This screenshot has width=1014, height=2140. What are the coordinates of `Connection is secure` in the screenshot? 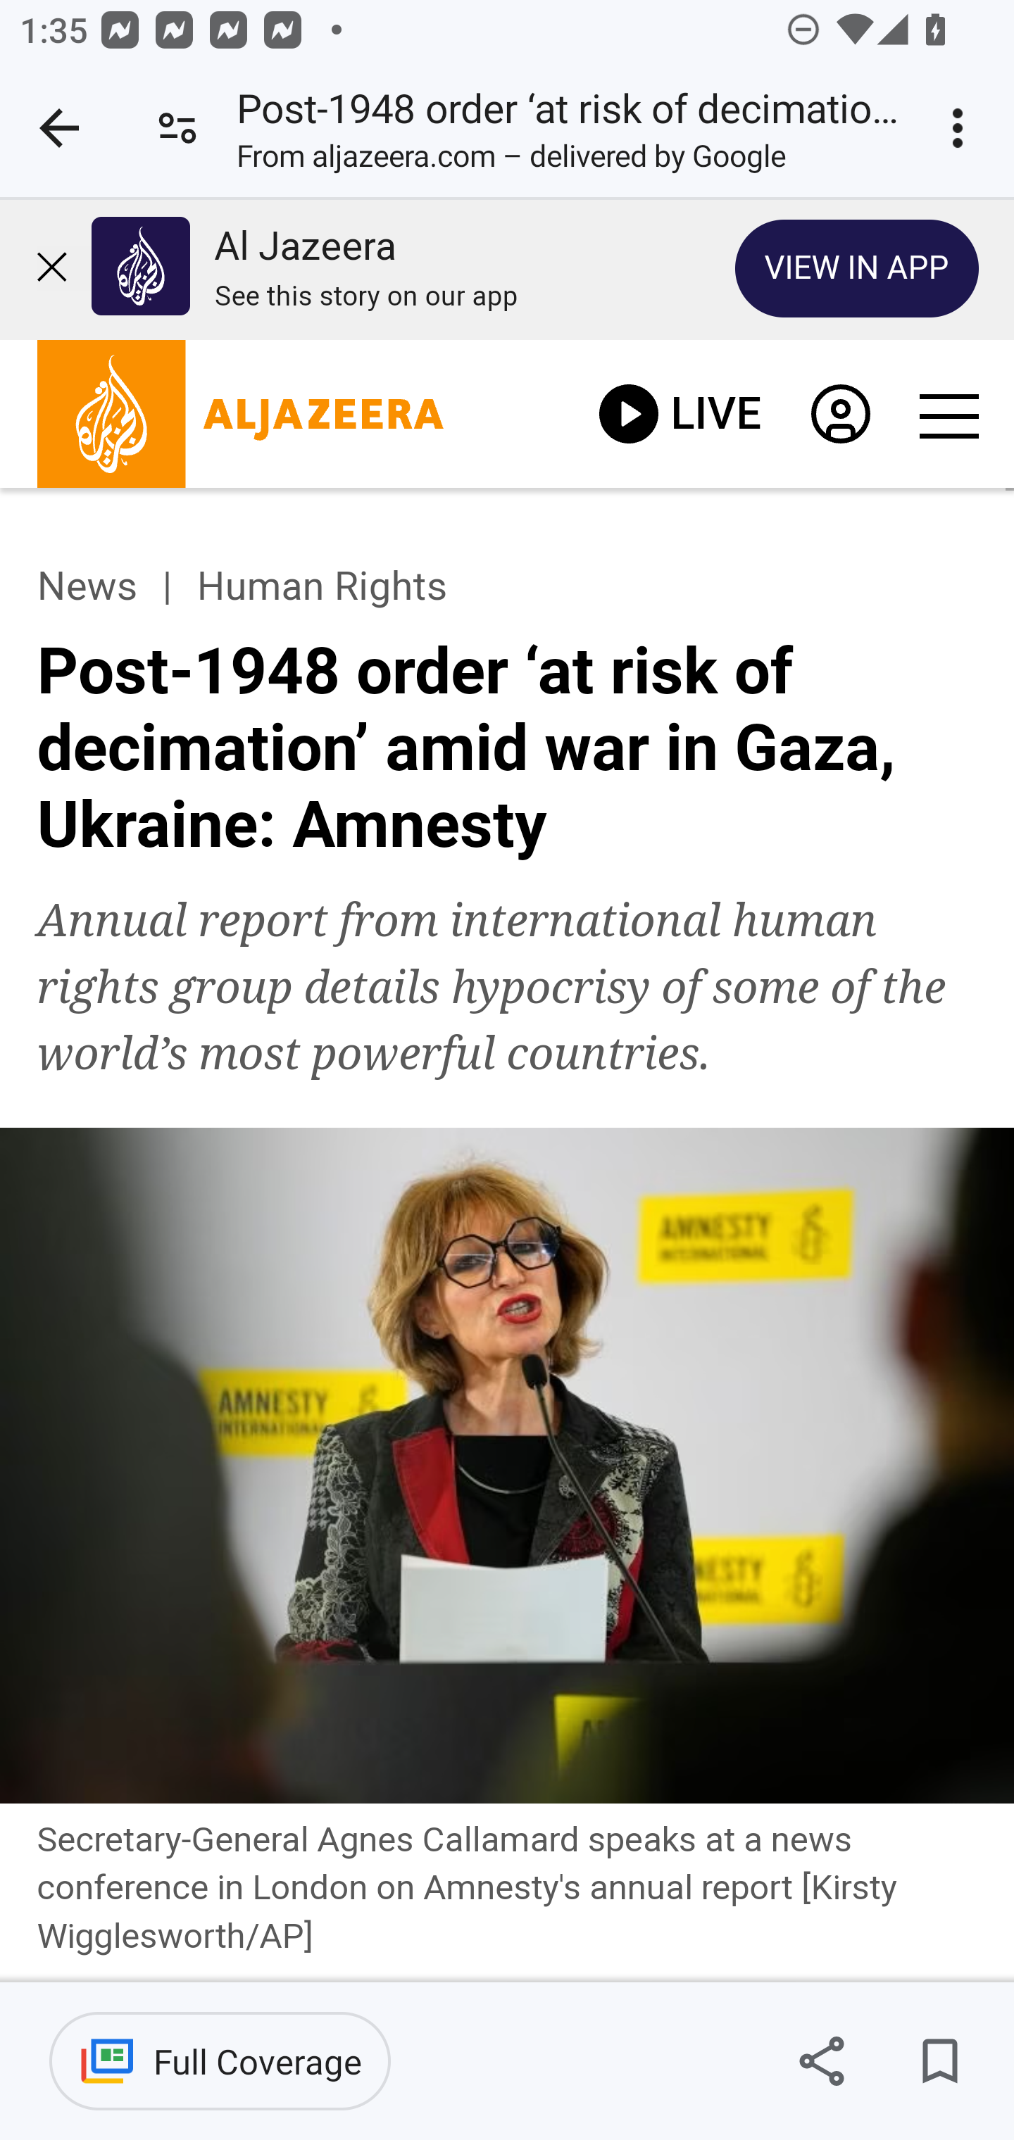 It's located at (177, 128).